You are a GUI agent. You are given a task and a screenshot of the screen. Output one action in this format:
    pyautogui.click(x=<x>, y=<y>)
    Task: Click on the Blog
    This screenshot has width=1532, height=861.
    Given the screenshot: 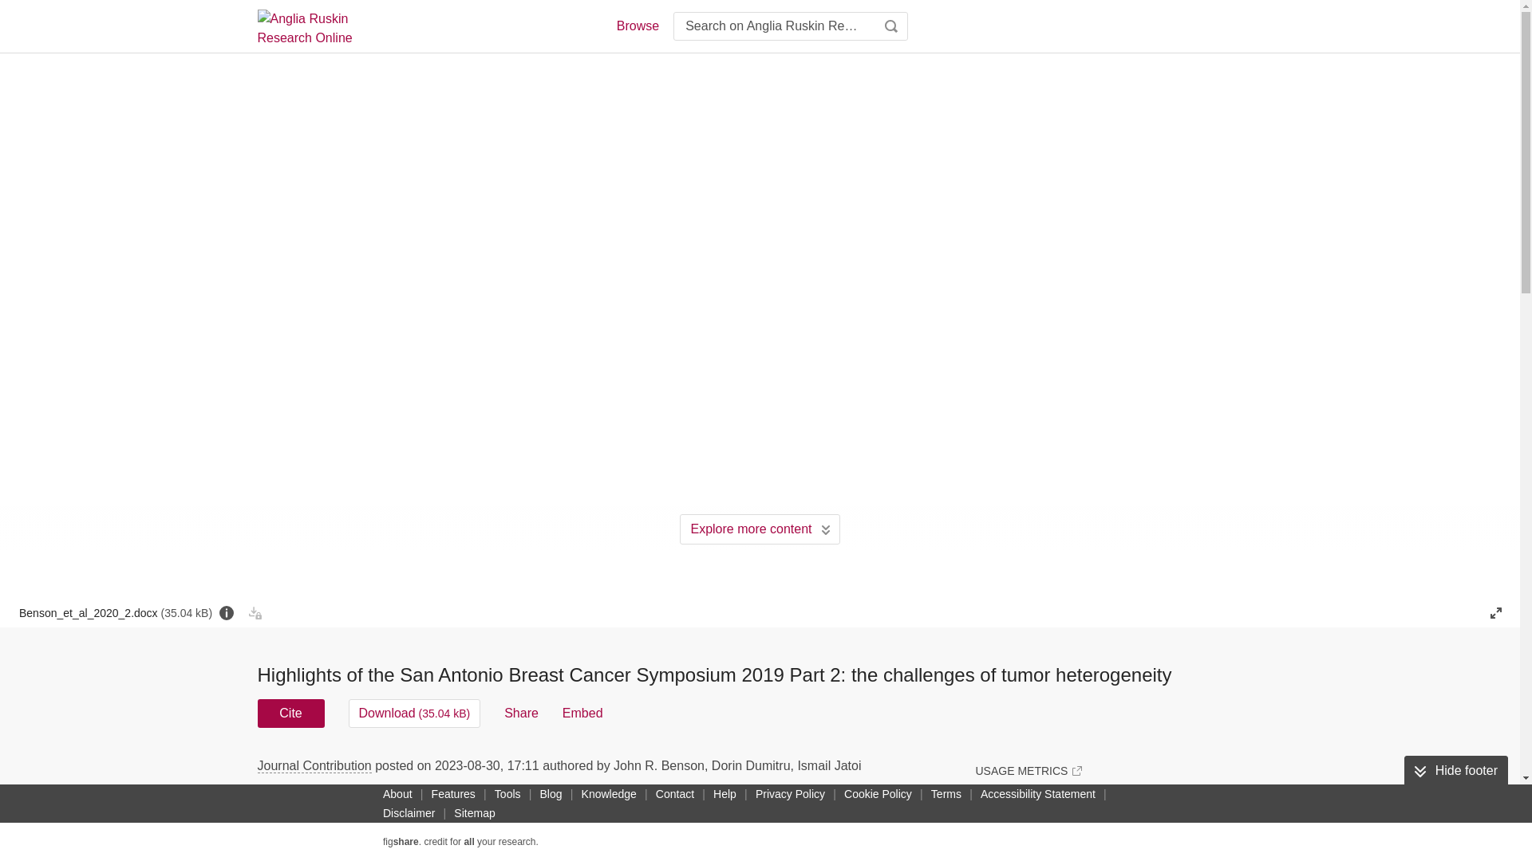 What is the action you would take?
    pyautogui.click(x=551, y=793)
    